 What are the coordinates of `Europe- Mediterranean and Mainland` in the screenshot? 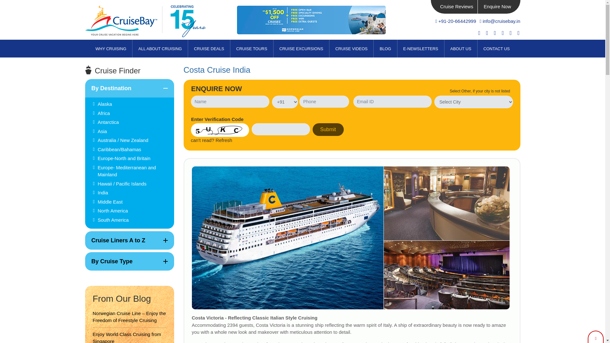 It's located at (133, 171).